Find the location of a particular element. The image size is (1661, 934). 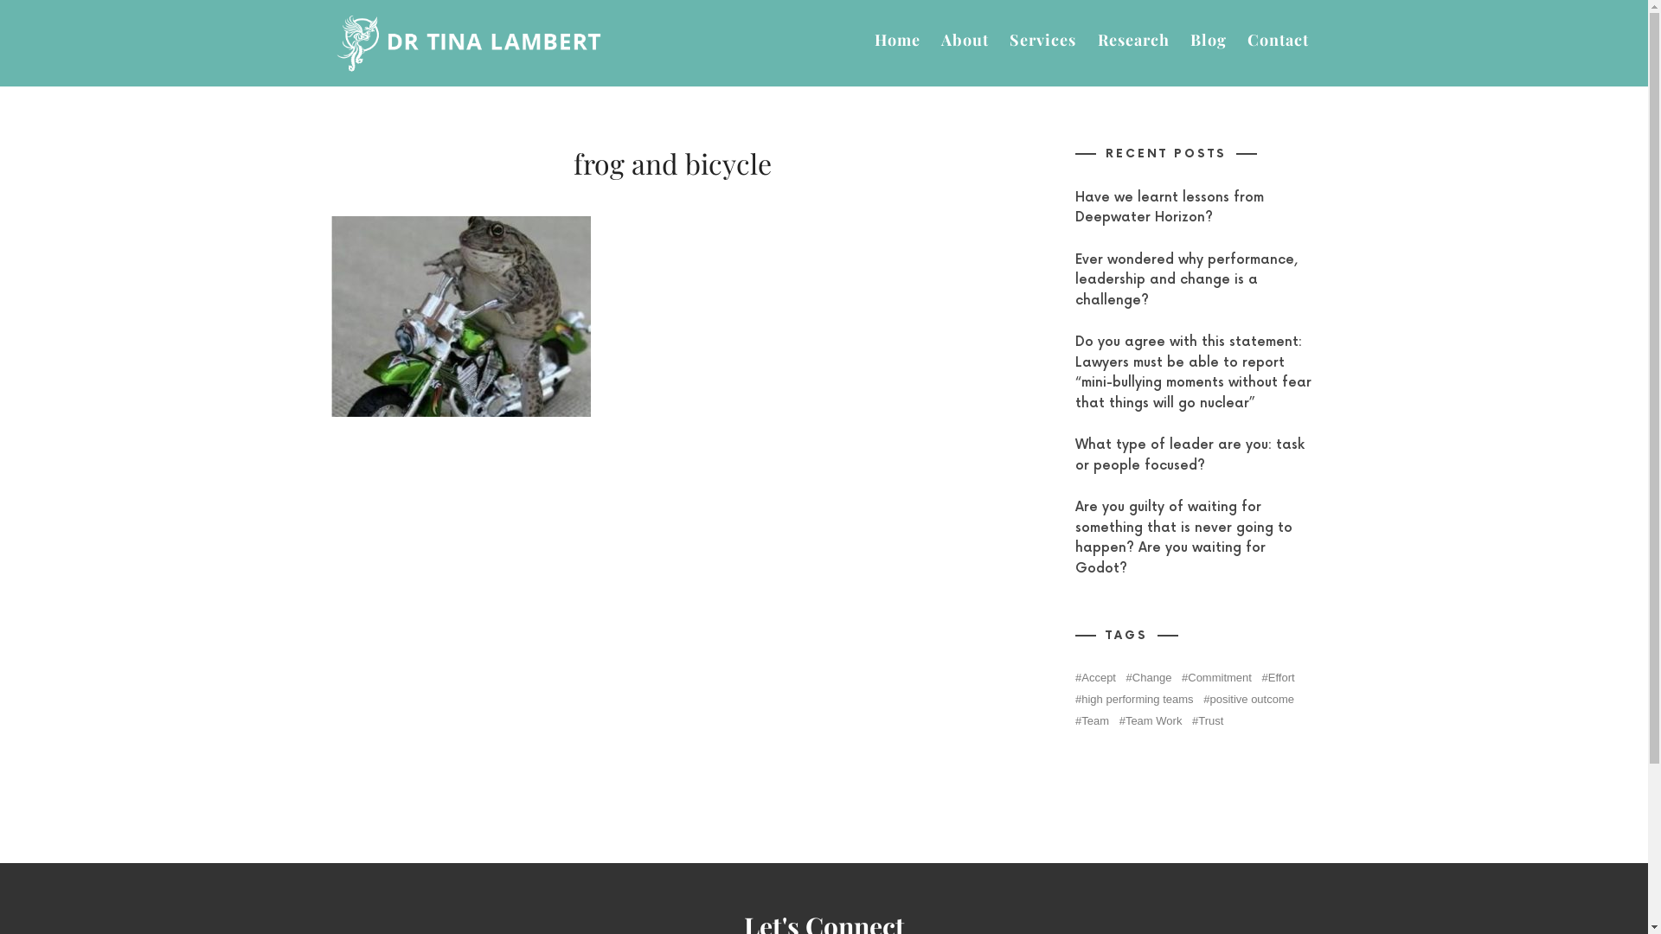

Trust is located at coordinates (1208, 721).